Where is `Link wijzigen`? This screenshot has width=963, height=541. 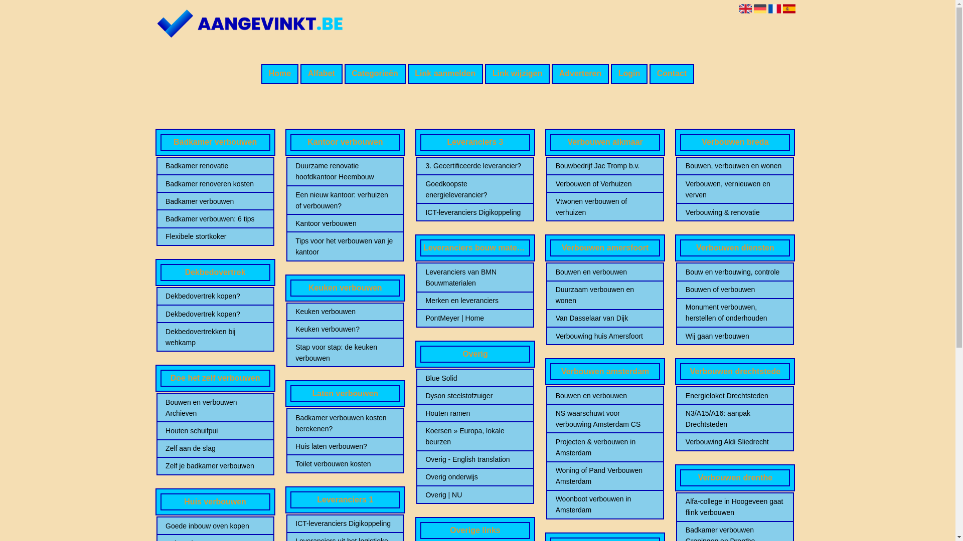
Link wijzigen is located at coordinates (518, 74).